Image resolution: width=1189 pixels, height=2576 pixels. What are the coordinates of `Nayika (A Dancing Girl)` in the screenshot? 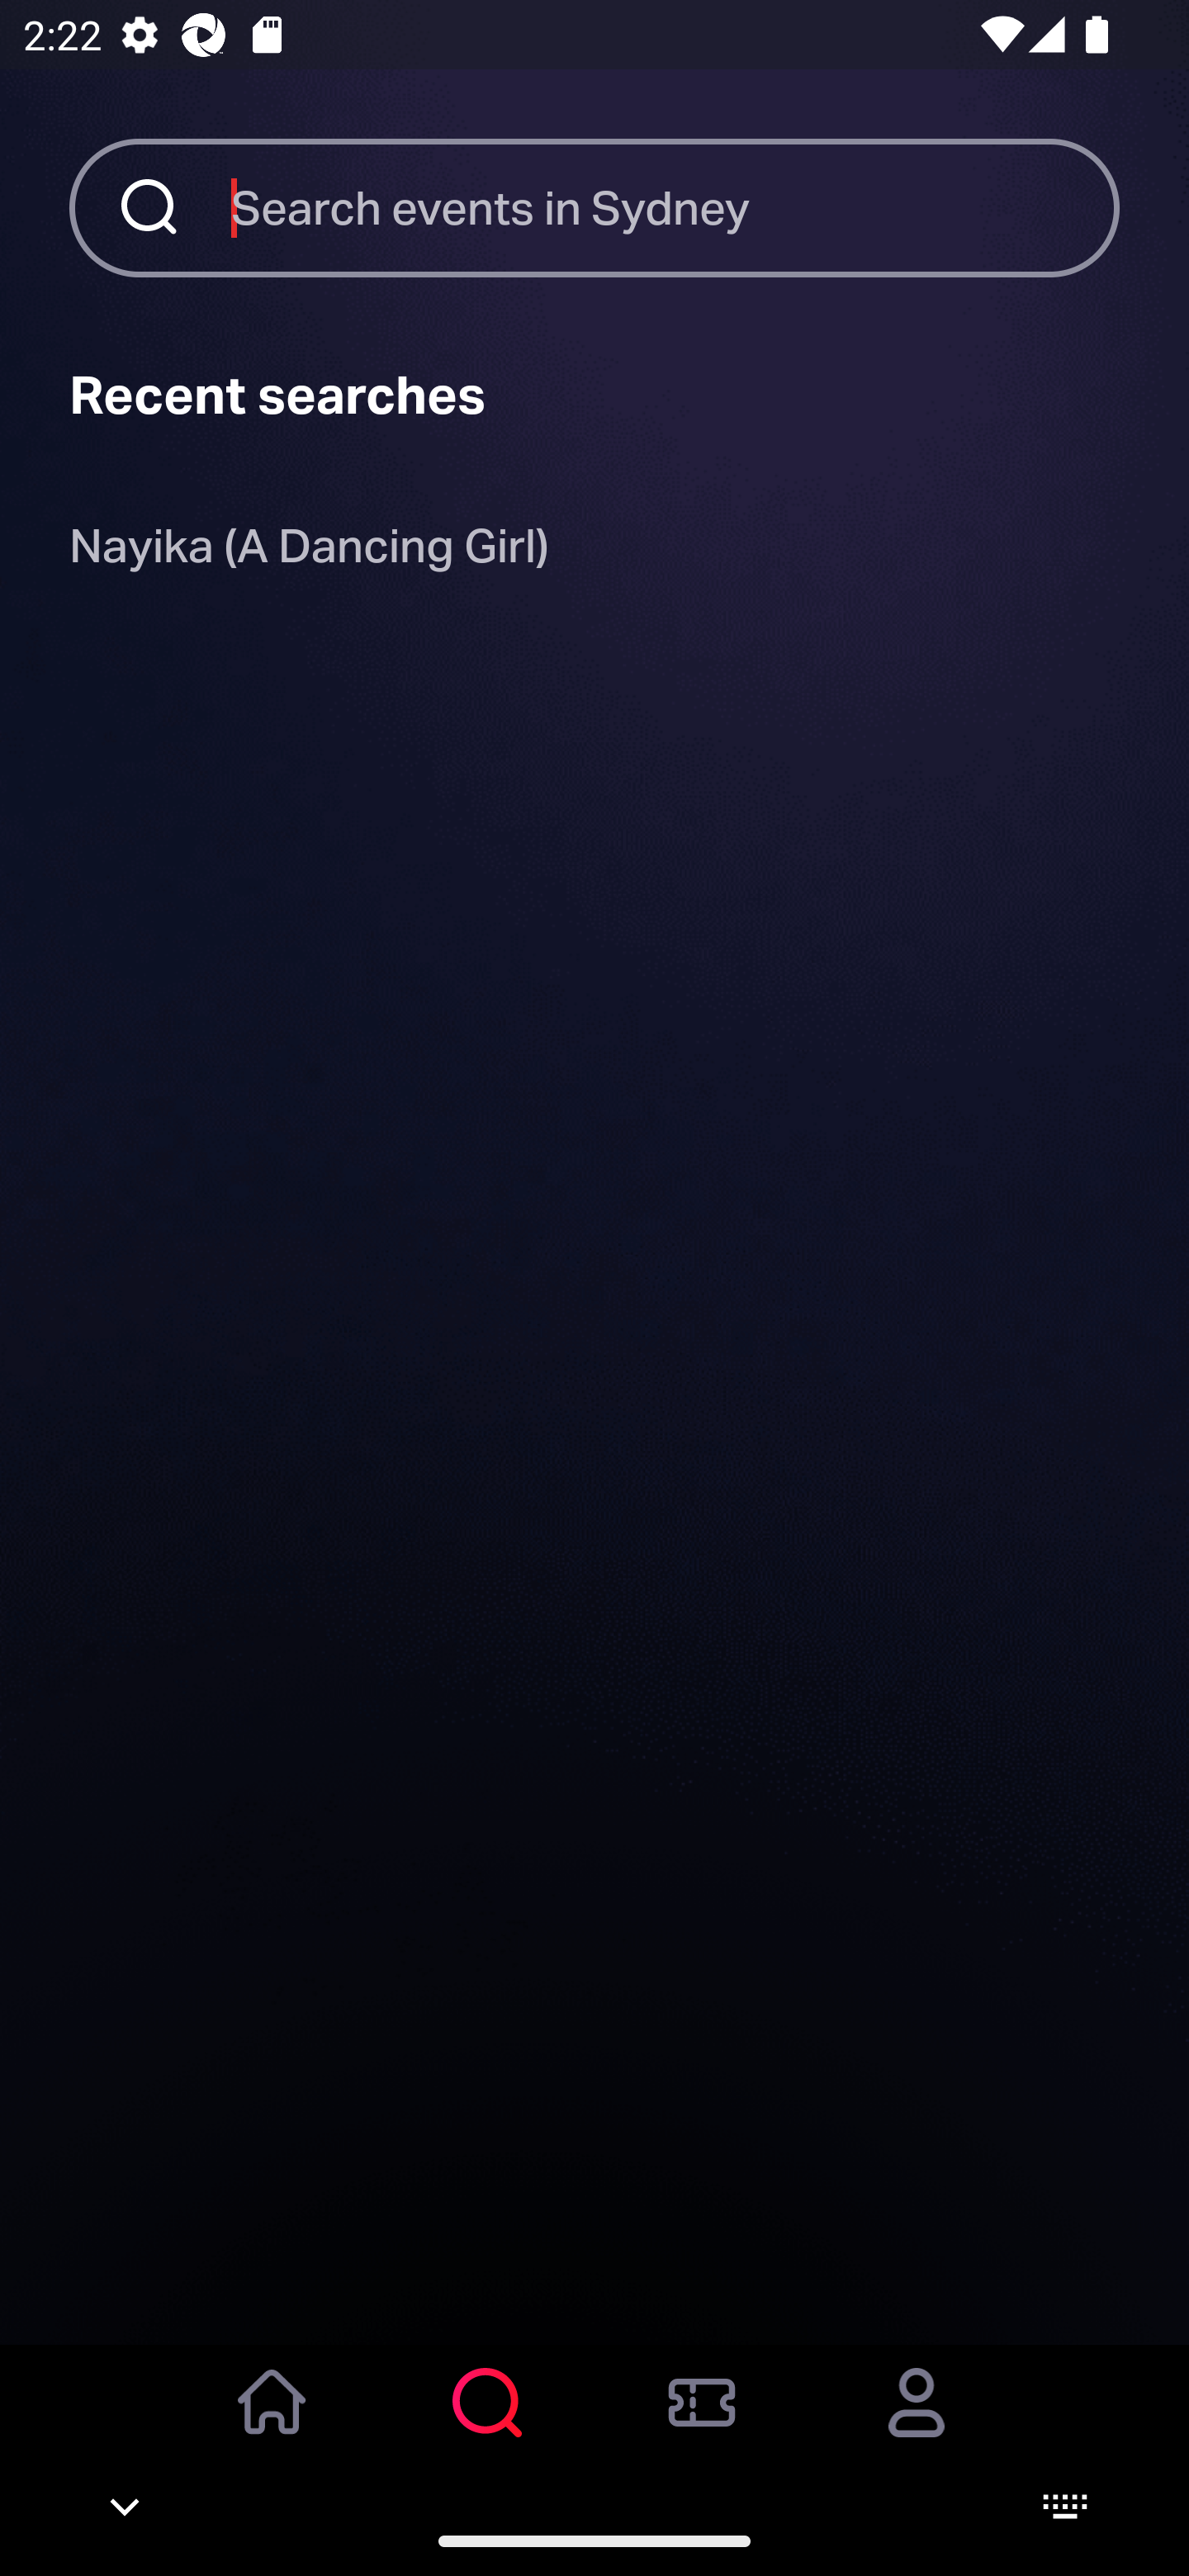 It's located at (309, 552).